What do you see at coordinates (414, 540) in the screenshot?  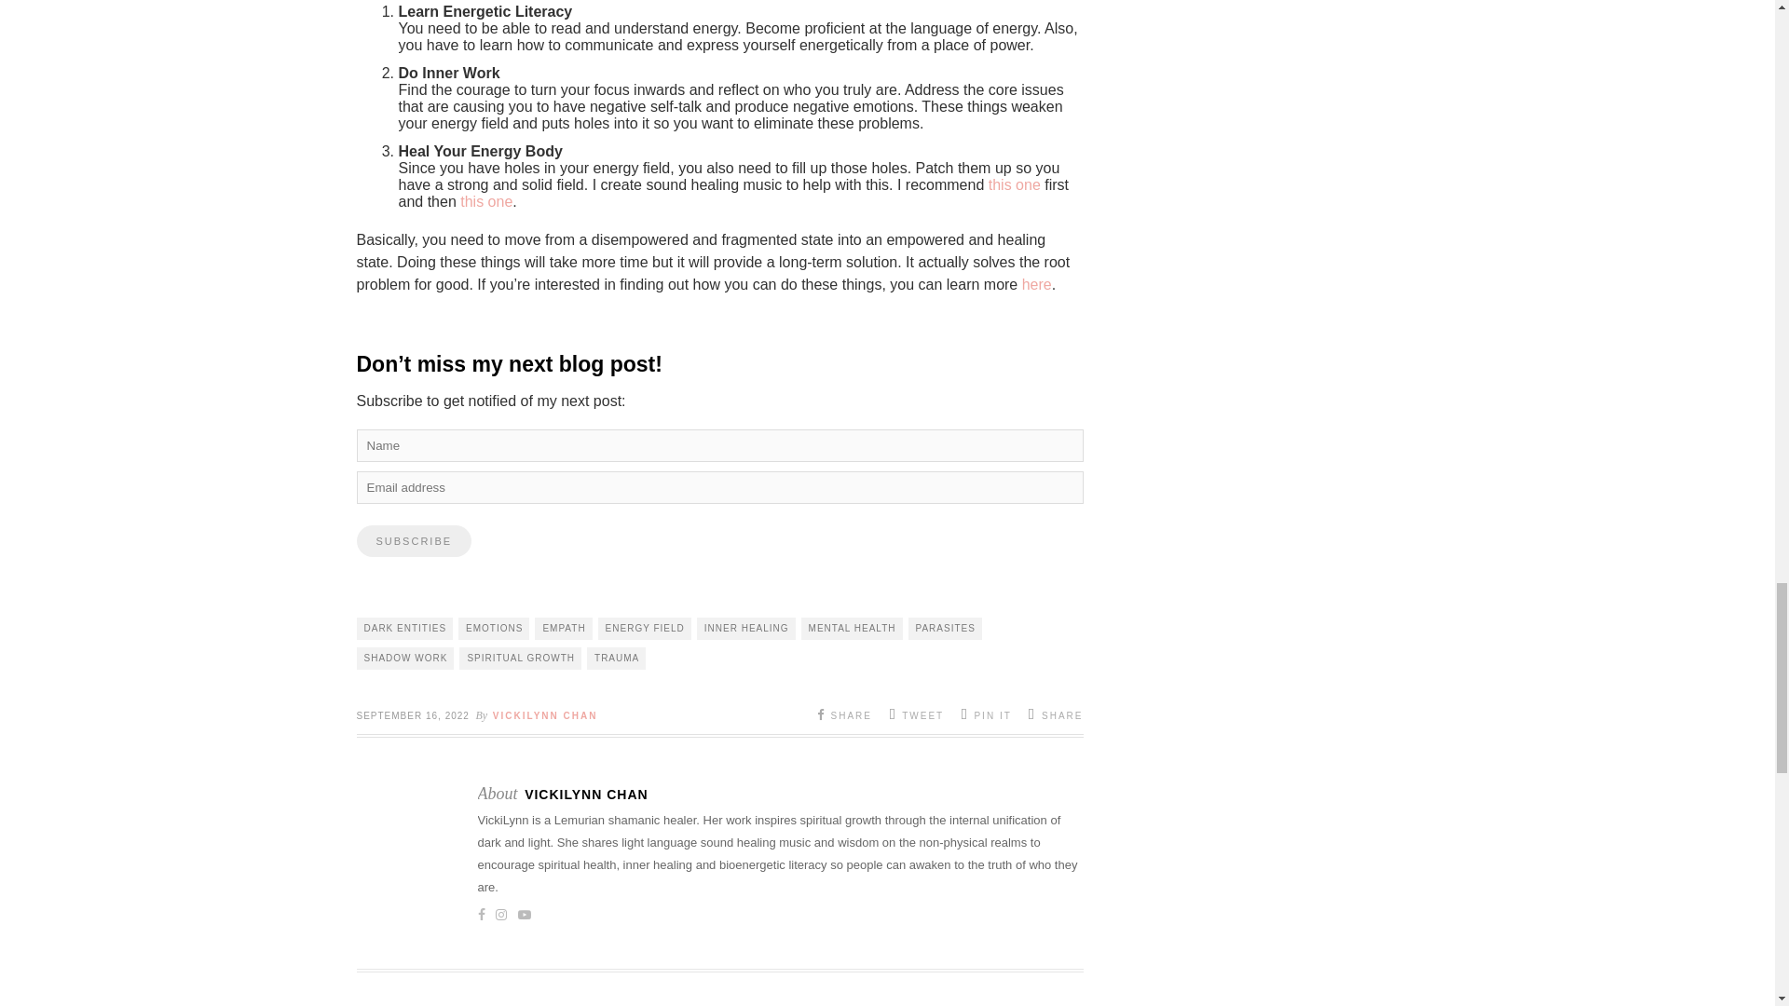 I see `Subscribe` at bounding box center [414, 540].